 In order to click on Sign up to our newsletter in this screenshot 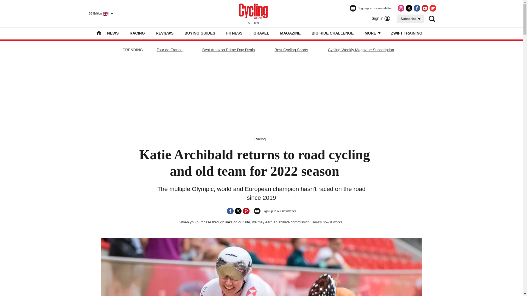, I will do `click(371, 10)`.